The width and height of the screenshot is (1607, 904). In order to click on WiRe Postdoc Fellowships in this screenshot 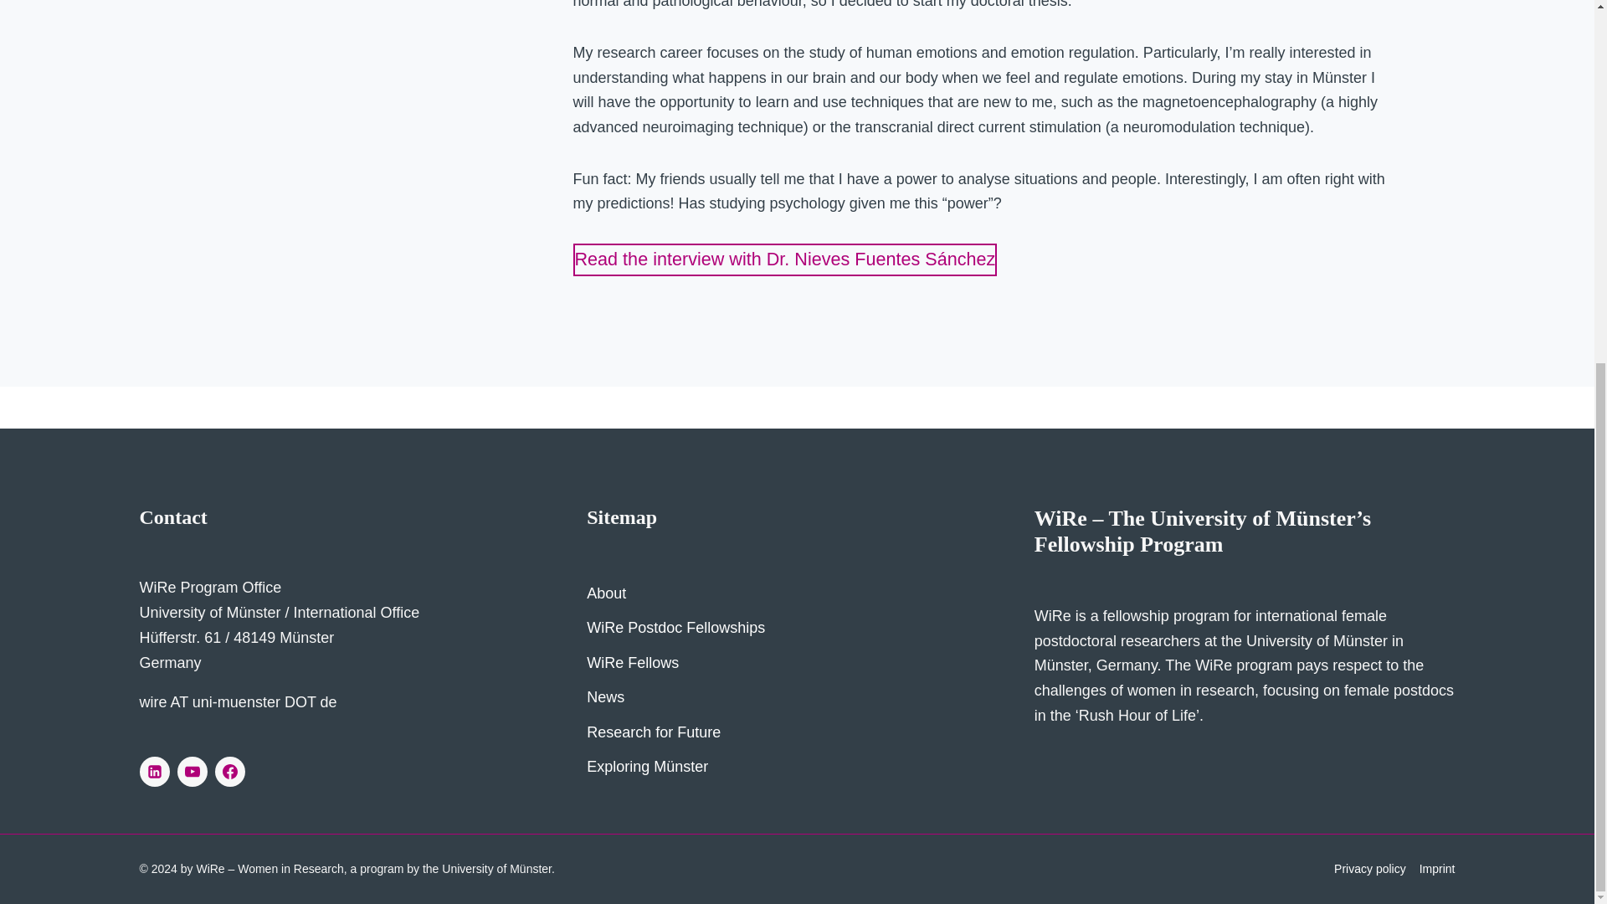, I will do `click(797, 628)`.